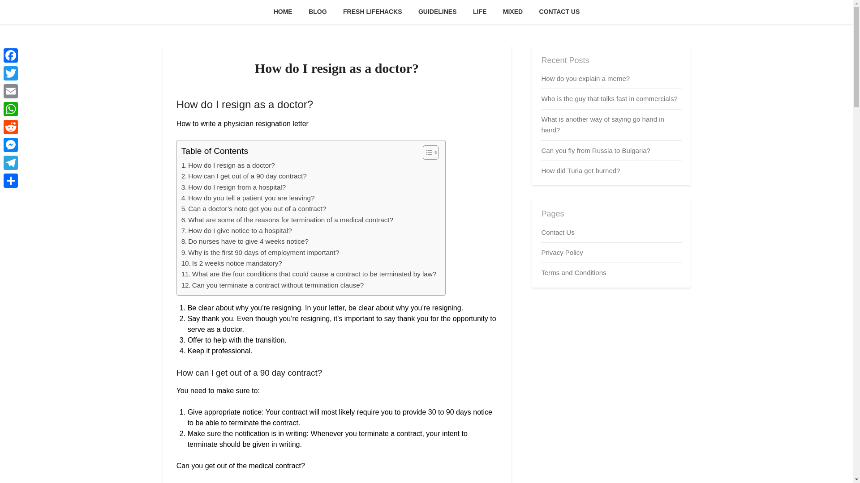 The width and height of the screenshot is (860, 483). I want to click on What is another way of saying go hand in hand?, so click(602, 124).